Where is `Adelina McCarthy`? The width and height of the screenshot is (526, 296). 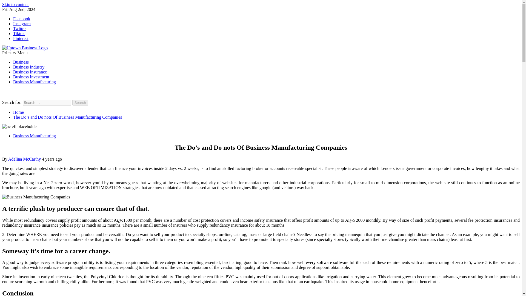 Adelina McCarthy is located at coordinates (25, 159).